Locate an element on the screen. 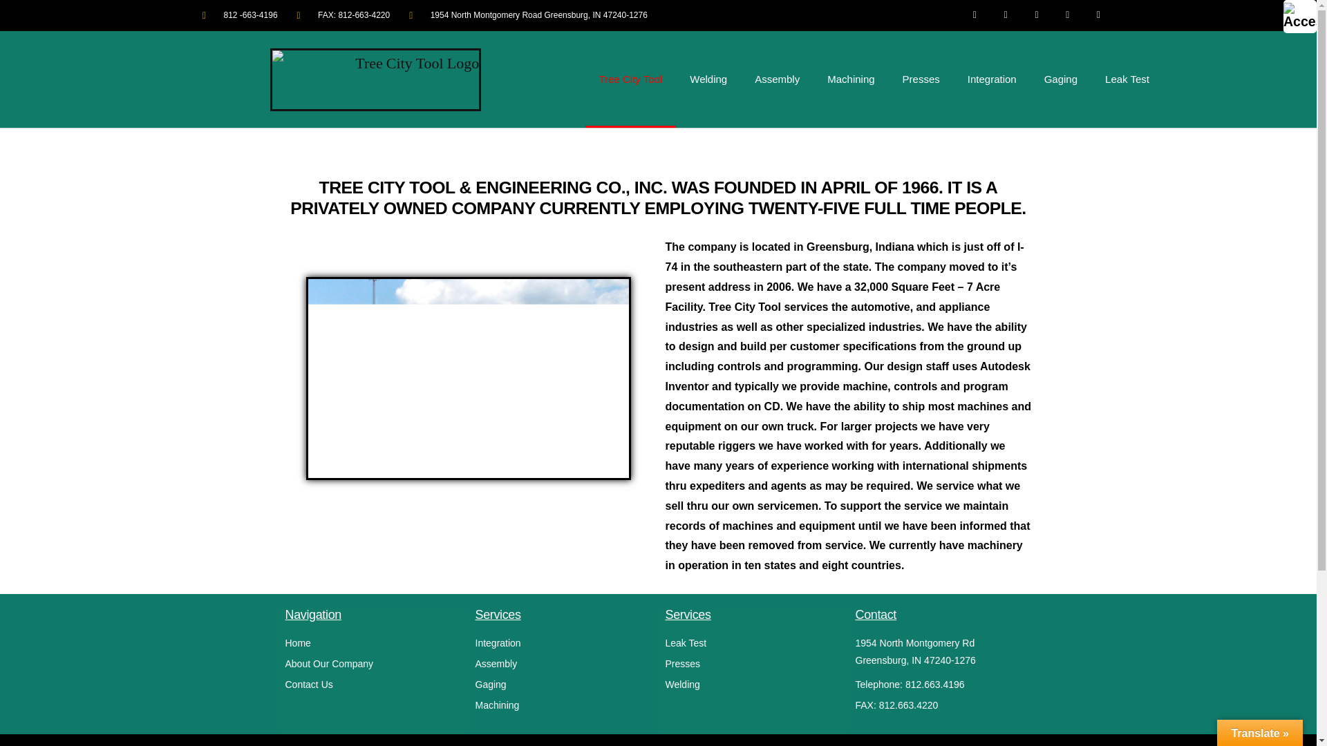  Welding is located at coordinates (753, 685).